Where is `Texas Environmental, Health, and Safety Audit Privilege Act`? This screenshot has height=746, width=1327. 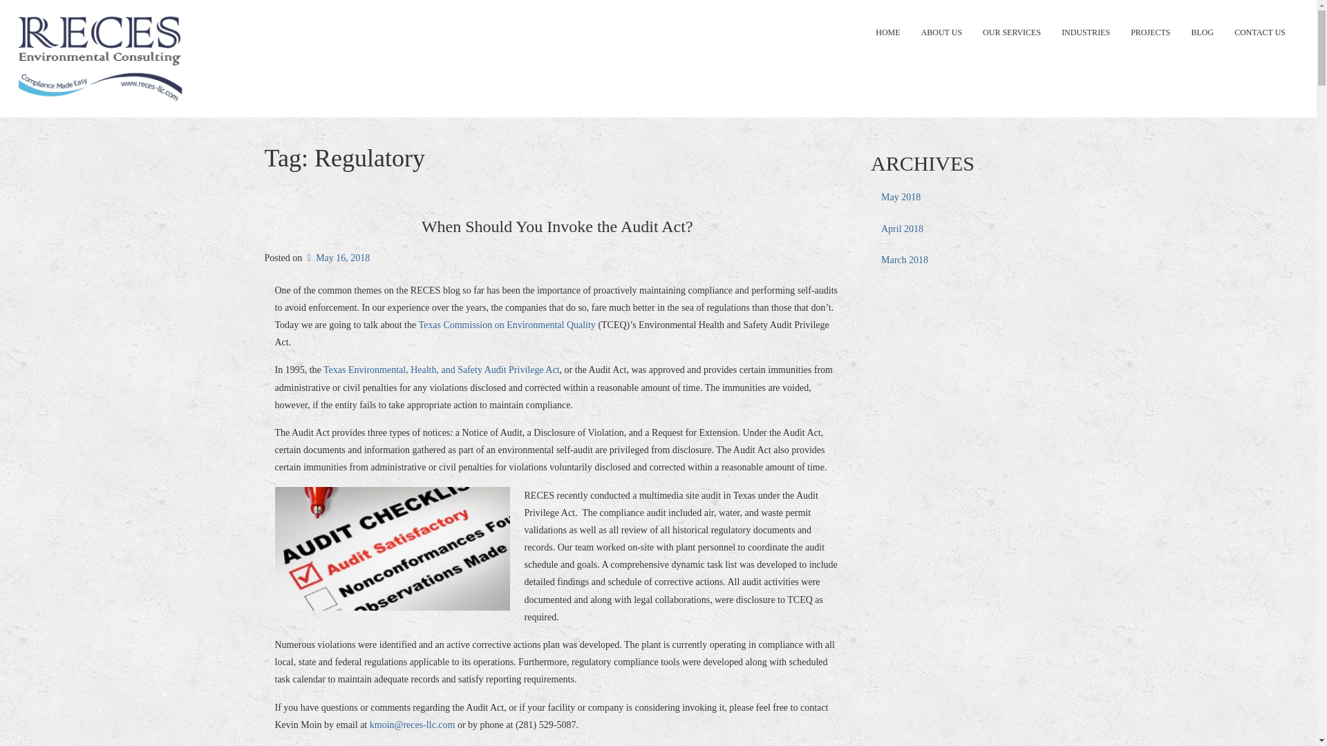
Texas Environmental, Health, and Safety Audit Privilege Act is located at coordinates (442, 370).